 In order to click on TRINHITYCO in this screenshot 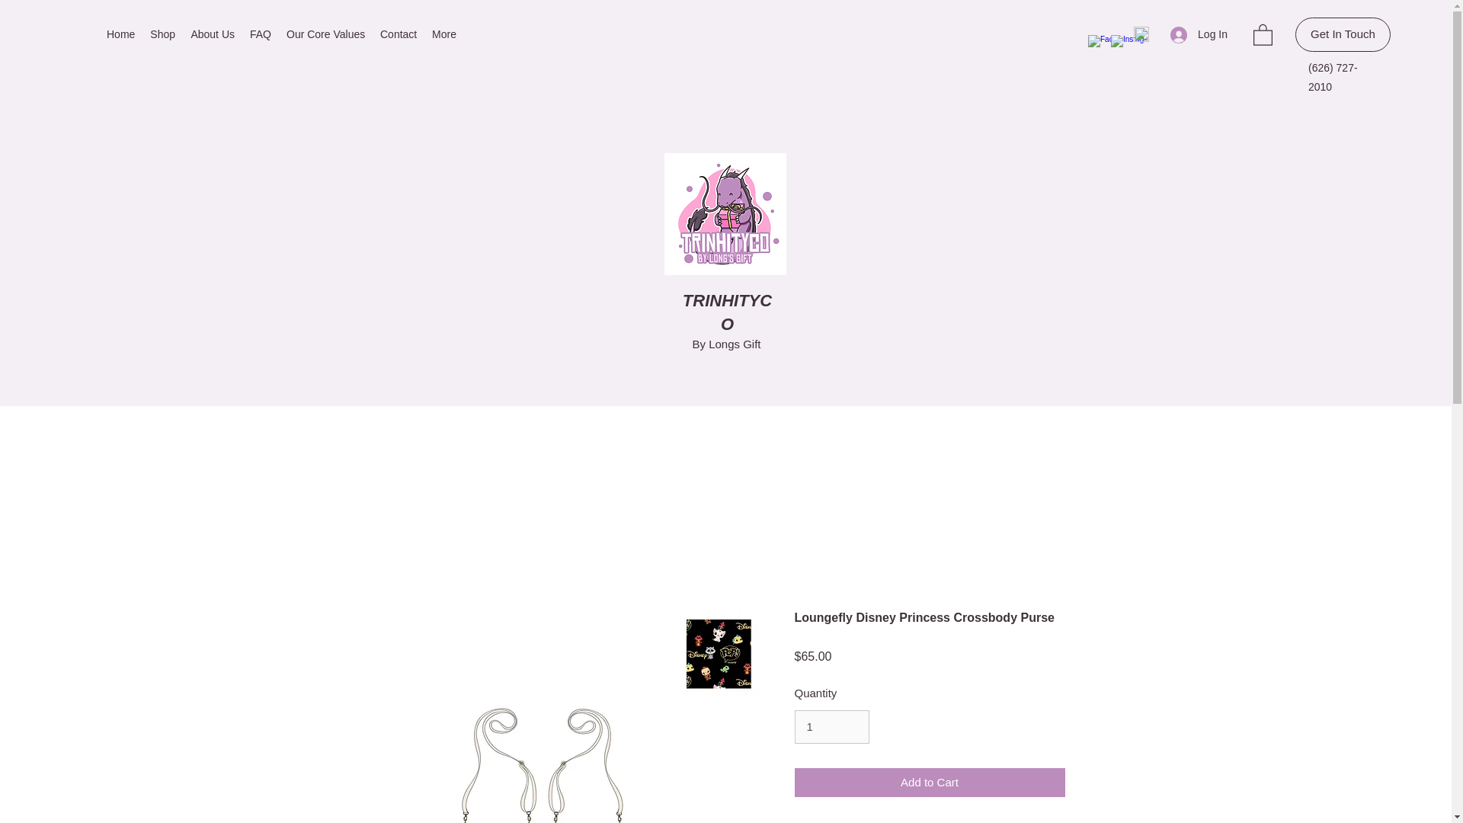, I will do `click(727, 312)`.